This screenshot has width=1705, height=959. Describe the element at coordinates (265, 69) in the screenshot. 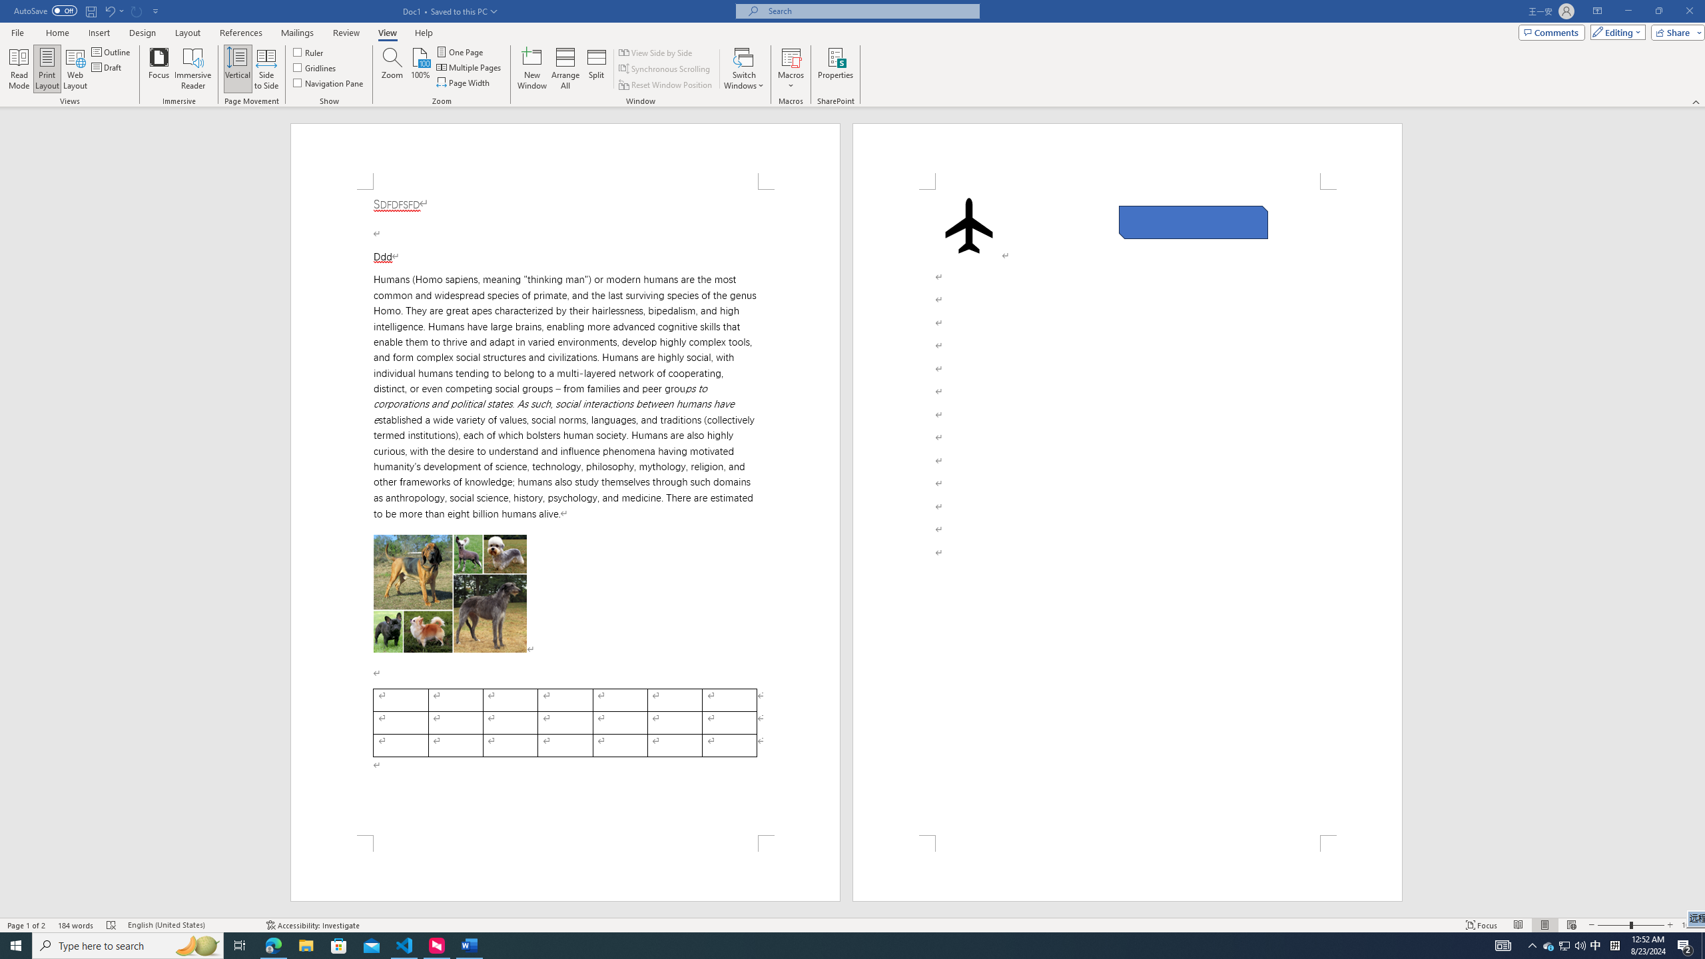

I see `Side to Side` at that location.